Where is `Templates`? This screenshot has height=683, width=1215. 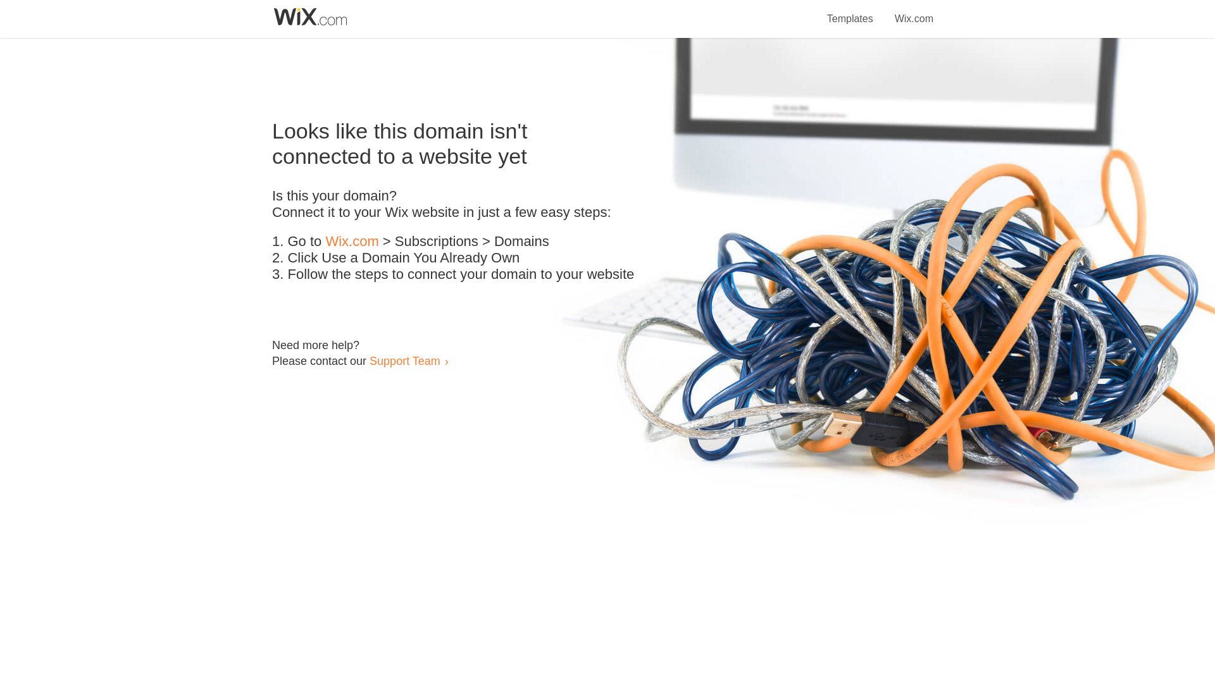 Templates is located at coordinates (850, 11).